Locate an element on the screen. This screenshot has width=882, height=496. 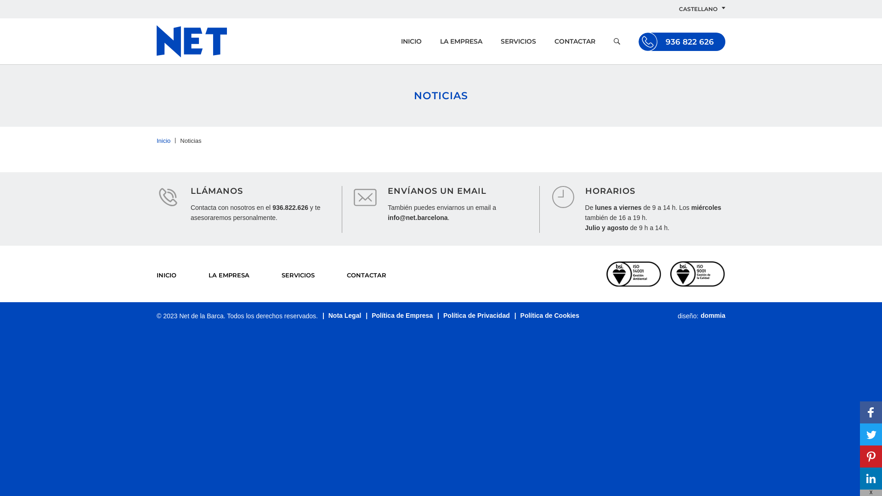
Lupa para buscar is located at coordinates (617, 41).